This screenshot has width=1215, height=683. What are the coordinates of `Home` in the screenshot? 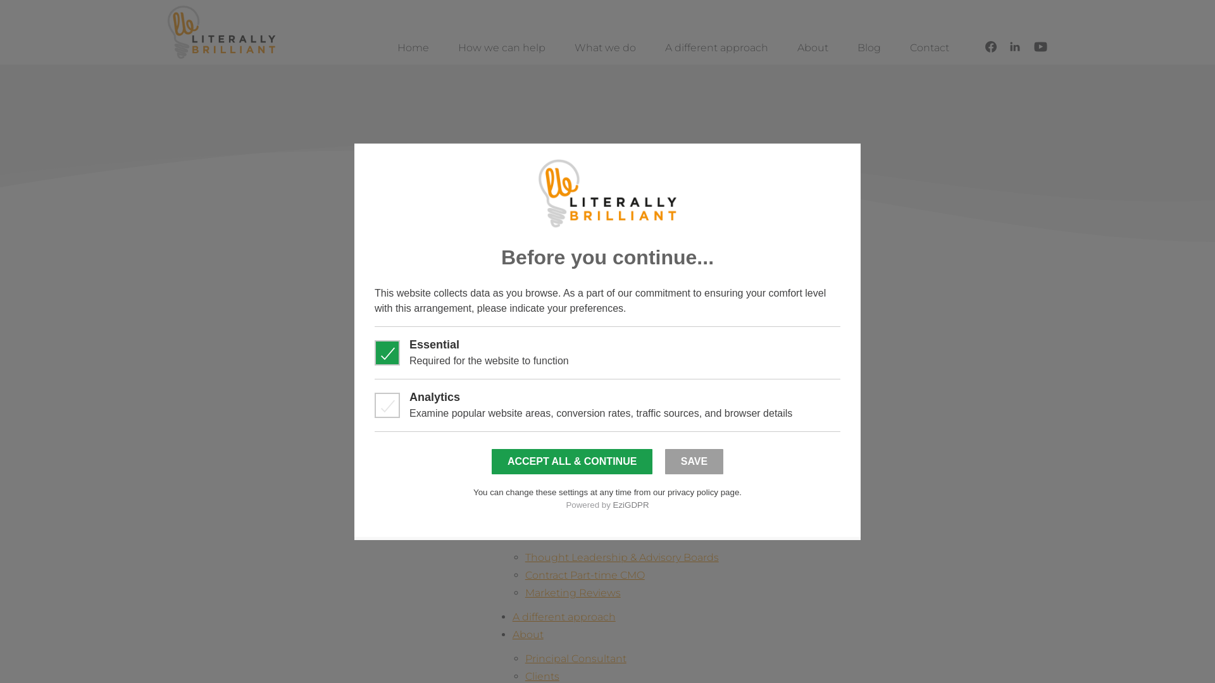 It's located at (516, 295).